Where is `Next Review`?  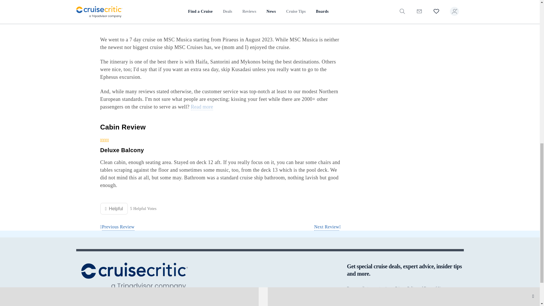 Next Review is located at coordinates (328, 227).